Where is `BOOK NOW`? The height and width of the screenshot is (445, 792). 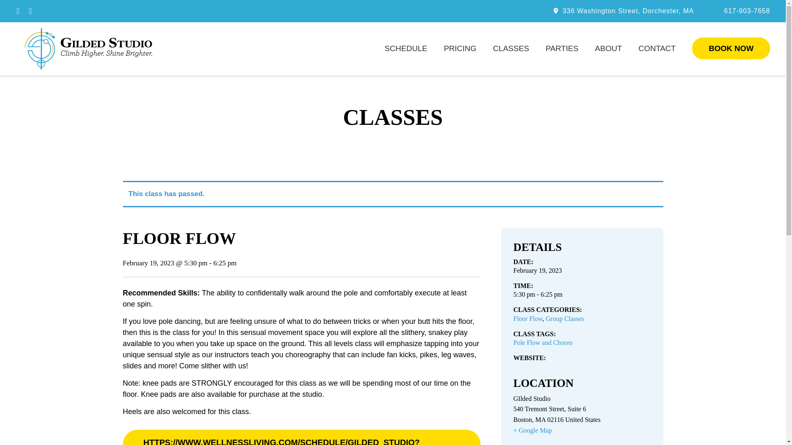 BOOK NOW is located at coordinates (731, 49).